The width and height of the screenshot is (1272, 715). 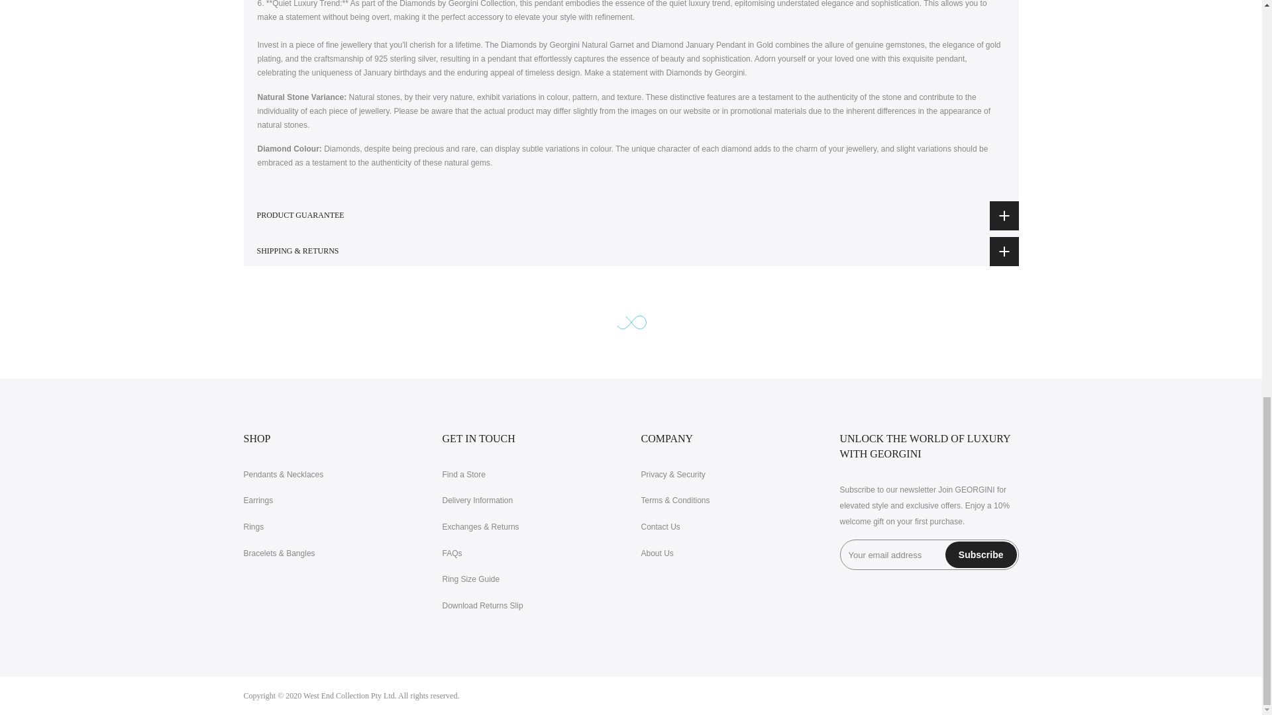 What do you see at coordinates (254, 527) in the screenshot?
I see `Rings` at bounding box center [254, 527].